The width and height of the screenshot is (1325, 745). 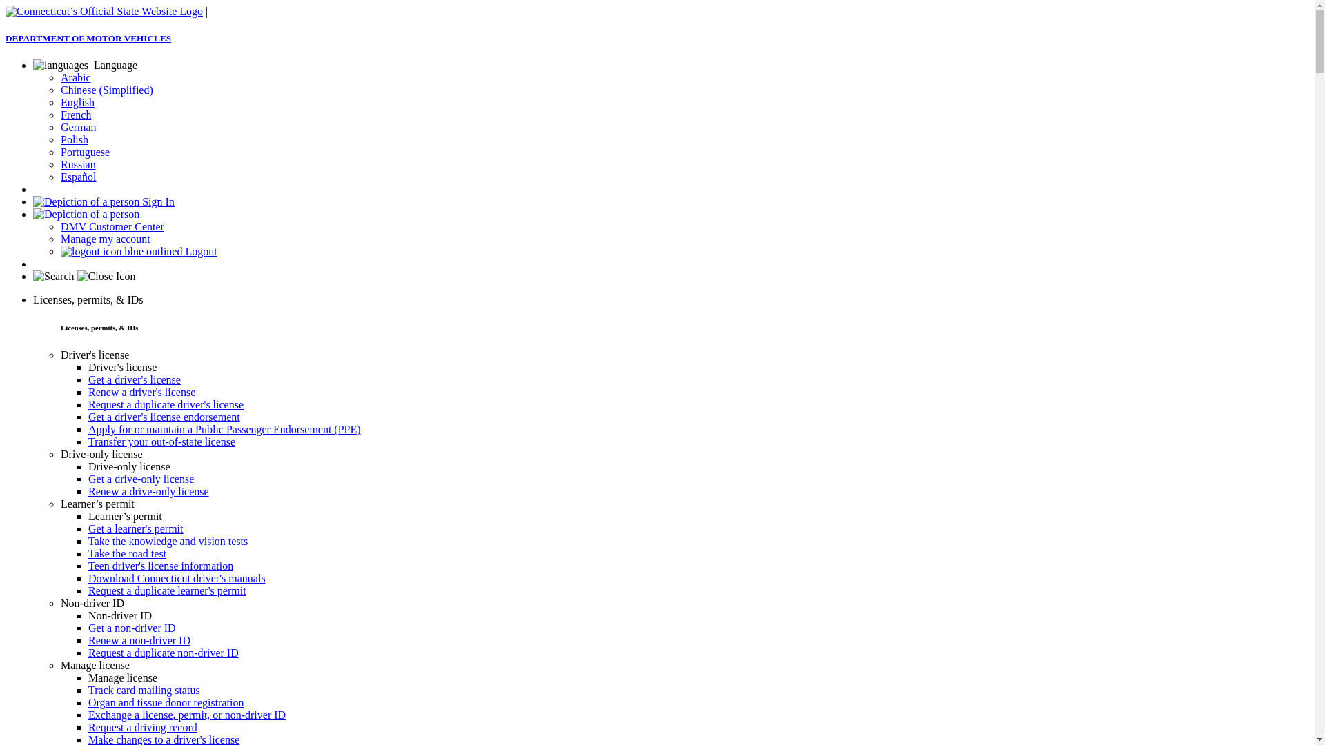 What do you see at coordinates (135, 528) in the screenshot?
I see `Get a learner's permit` at bounding box center [135, 528].